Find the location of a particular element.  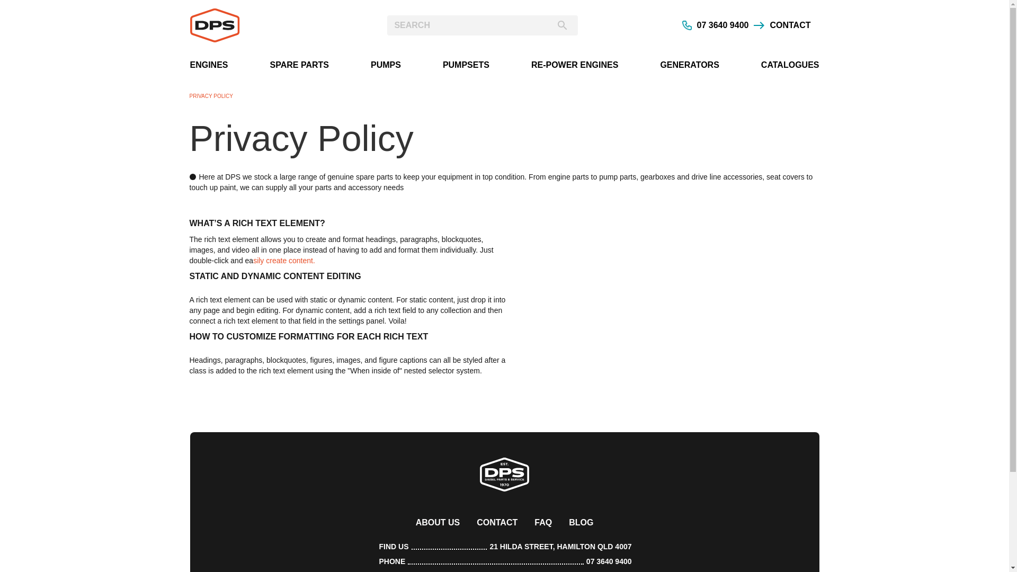

PUMPS is located at coordinates (386, 66).